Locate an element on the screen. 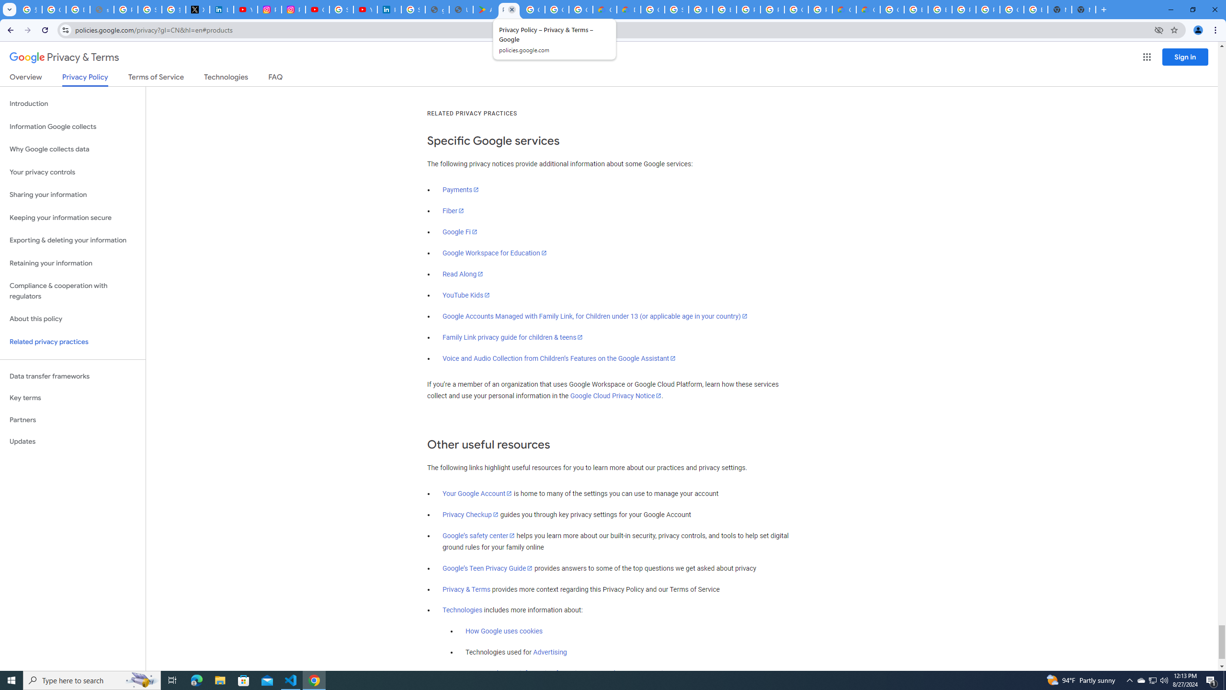  FAQ is located at coordinates (276, 79).